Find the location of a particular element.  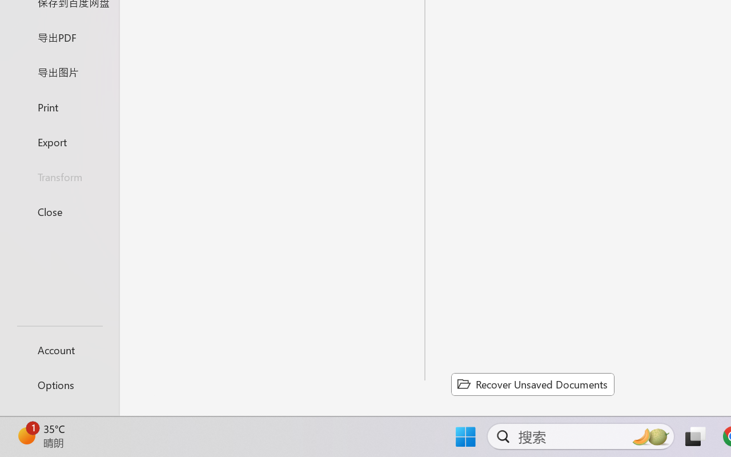

Options is located at coordinates (59, 385).